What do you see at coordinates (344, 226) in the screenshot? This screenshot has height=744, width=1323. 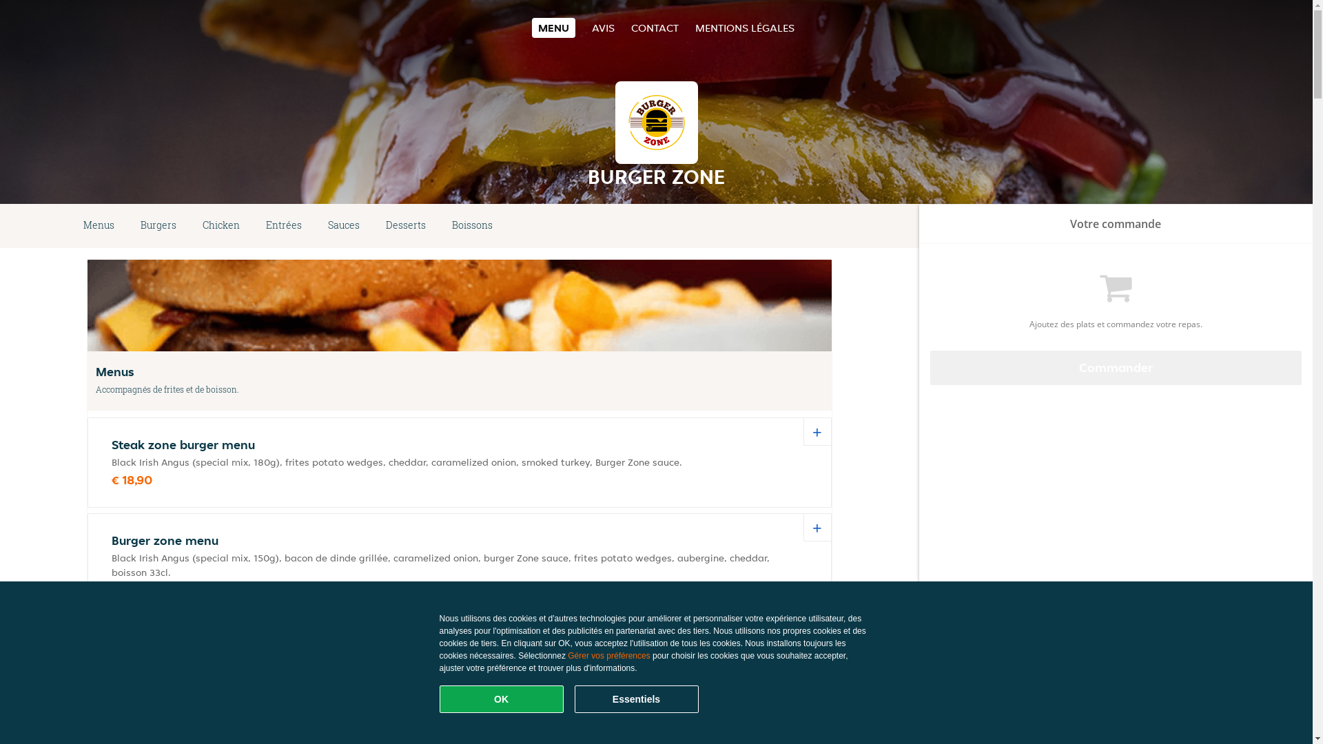 I see `Sauces` at bounding box center [344, 226].